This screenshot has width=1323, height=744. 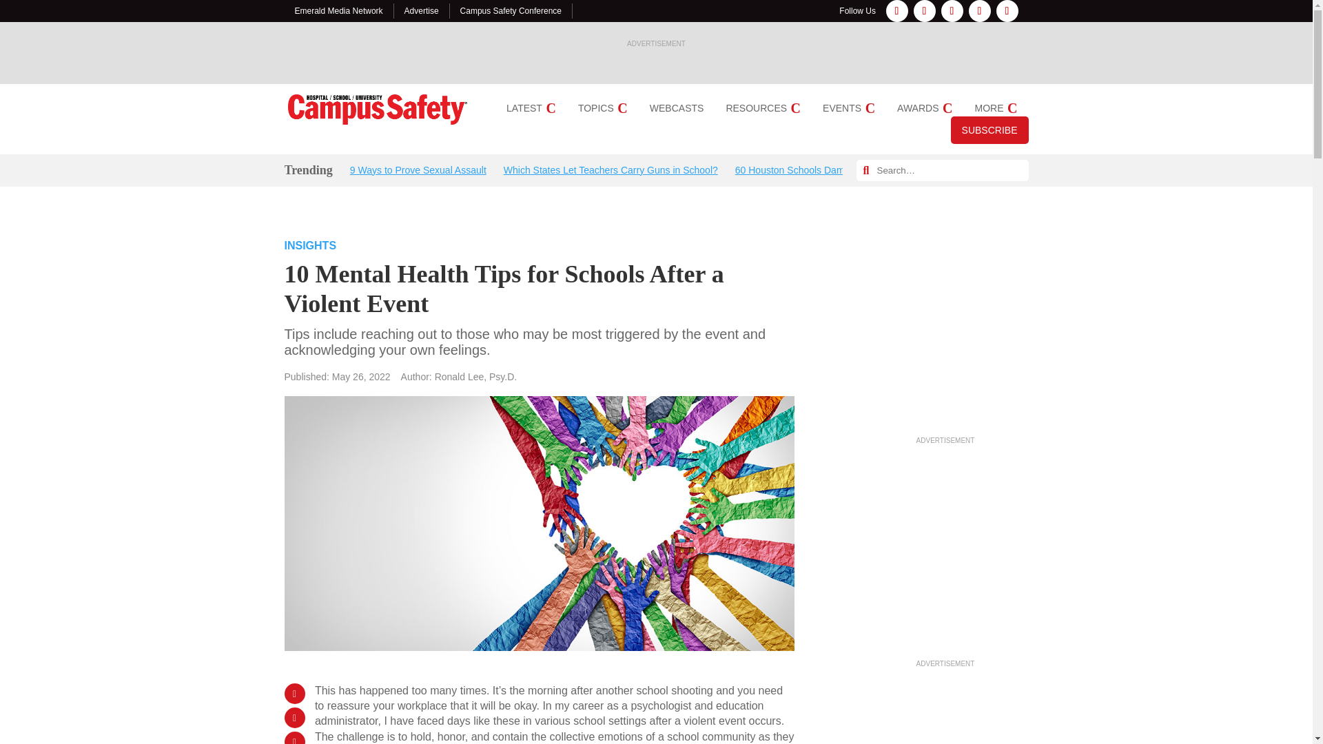 What do you see at coordinates (339, 10) in the screenshot?
I see `Emerald Media Network` at bounding box center [339, 10].